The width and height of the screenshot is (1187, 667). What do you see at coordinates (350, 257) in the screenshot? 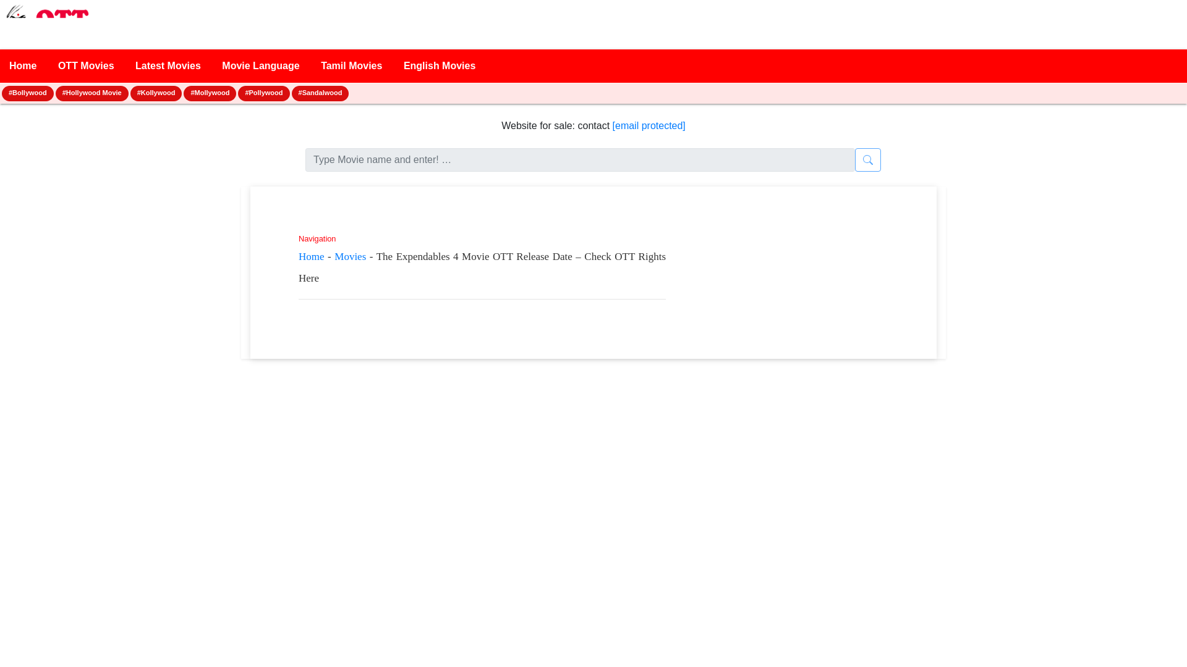
I see `Movies` at bounding box center [350, 257].